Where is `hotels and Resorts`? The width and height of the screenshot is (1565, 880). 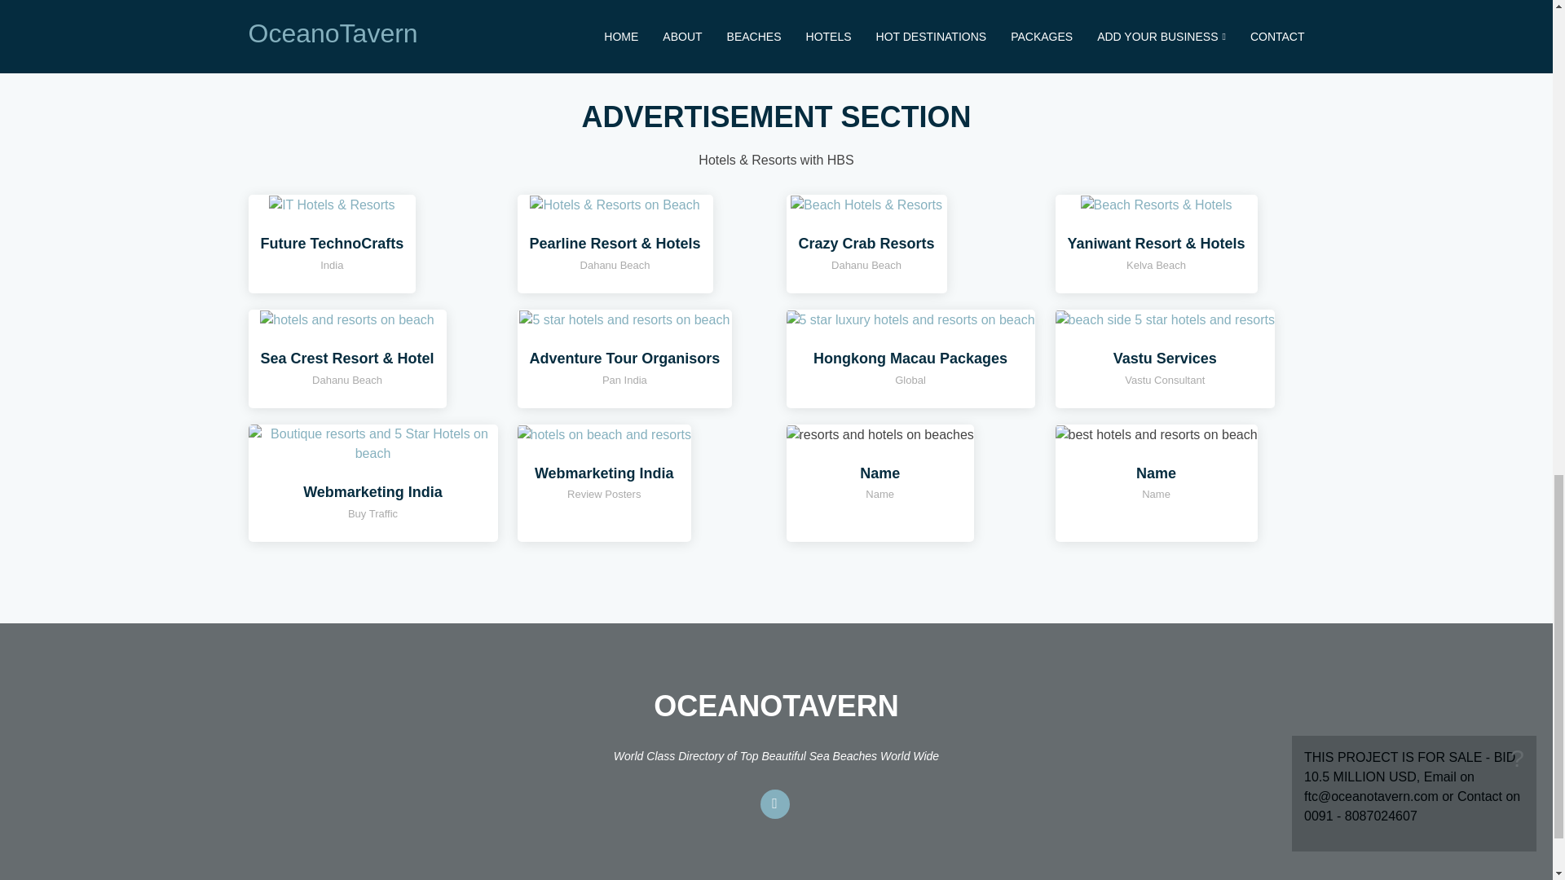
hotels and Resorts is located at coordinates (615, 204).